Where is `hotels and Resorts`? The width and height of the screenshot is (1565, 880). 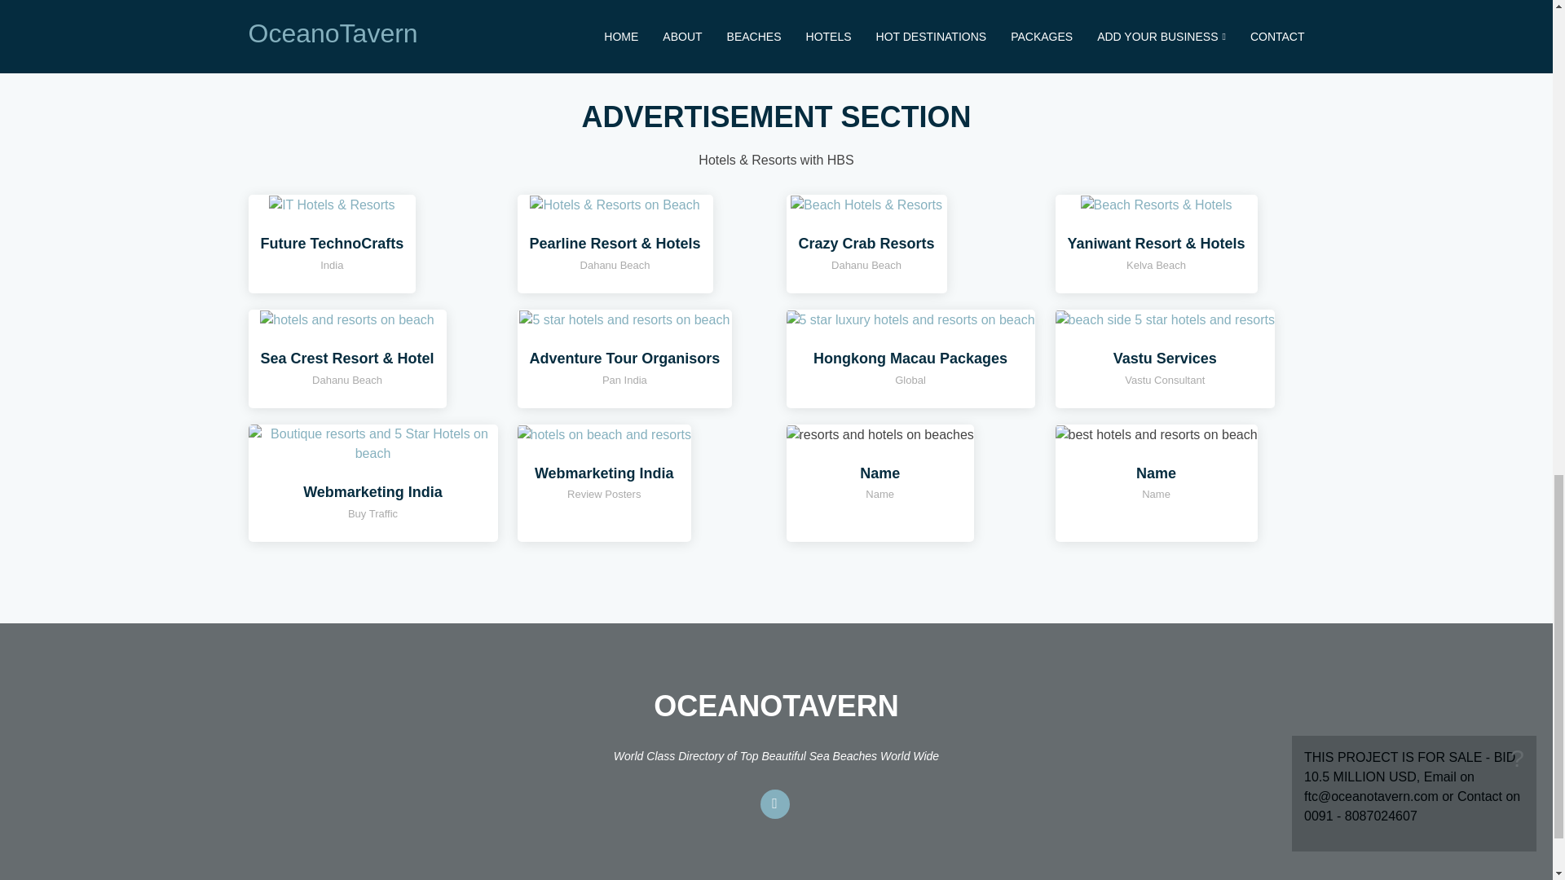
hotels and Resorts is located at coordinates (615, 204).